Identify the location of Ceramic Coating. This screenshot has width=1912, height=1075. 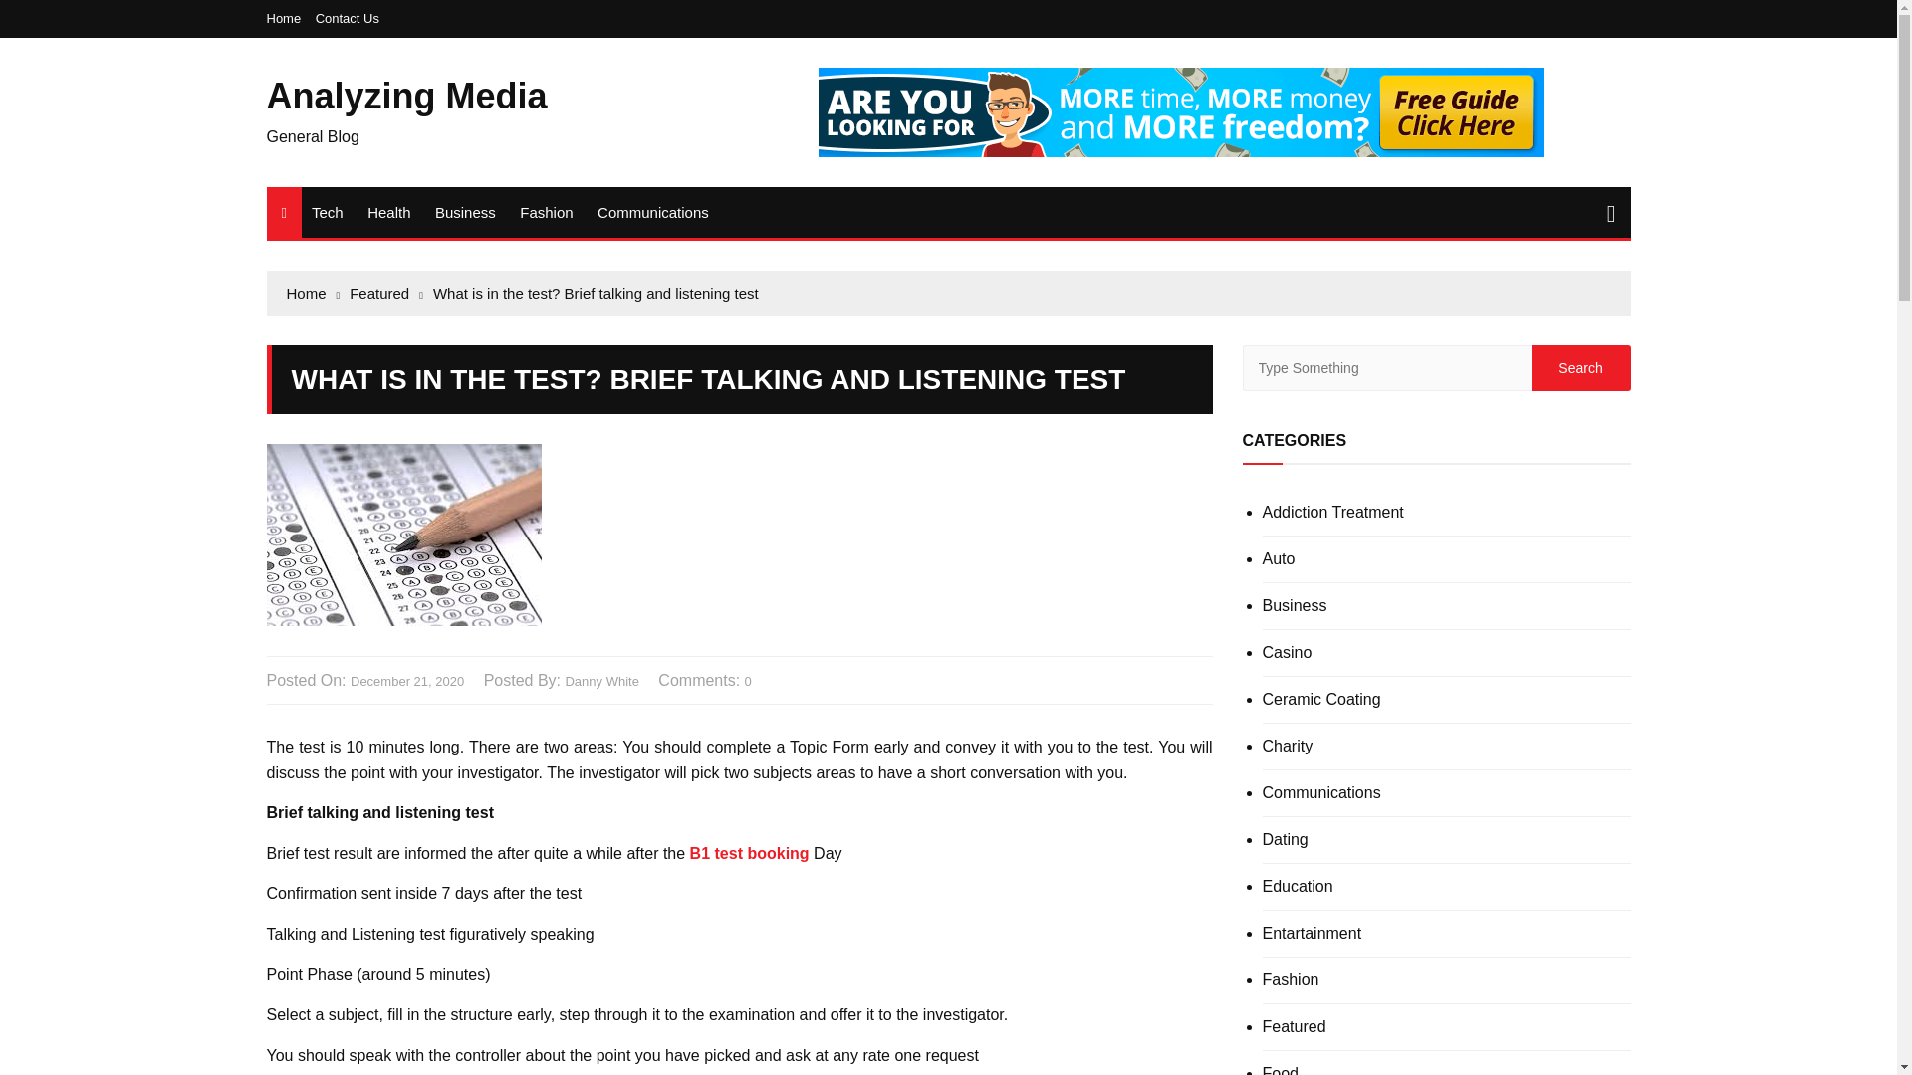
(1320, 699).